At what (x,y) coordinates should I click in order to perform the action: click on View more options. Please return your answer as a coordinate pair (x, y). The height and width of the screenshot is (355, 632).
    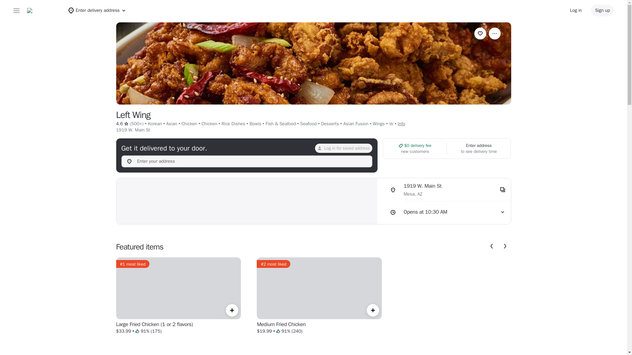
    Looking at the image, I should click on (494, 34).